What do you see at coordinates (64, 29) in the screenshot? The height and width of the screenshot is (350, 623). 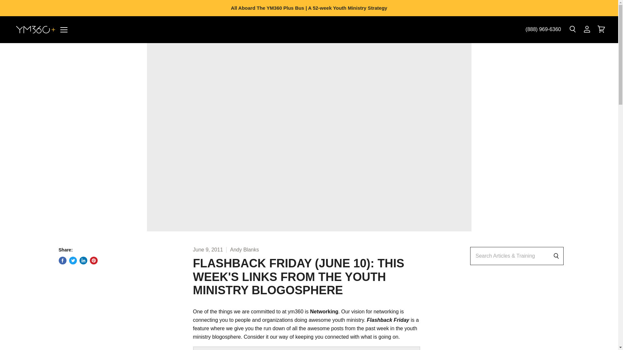 I see `Menu` at bounding box center [64, 29].